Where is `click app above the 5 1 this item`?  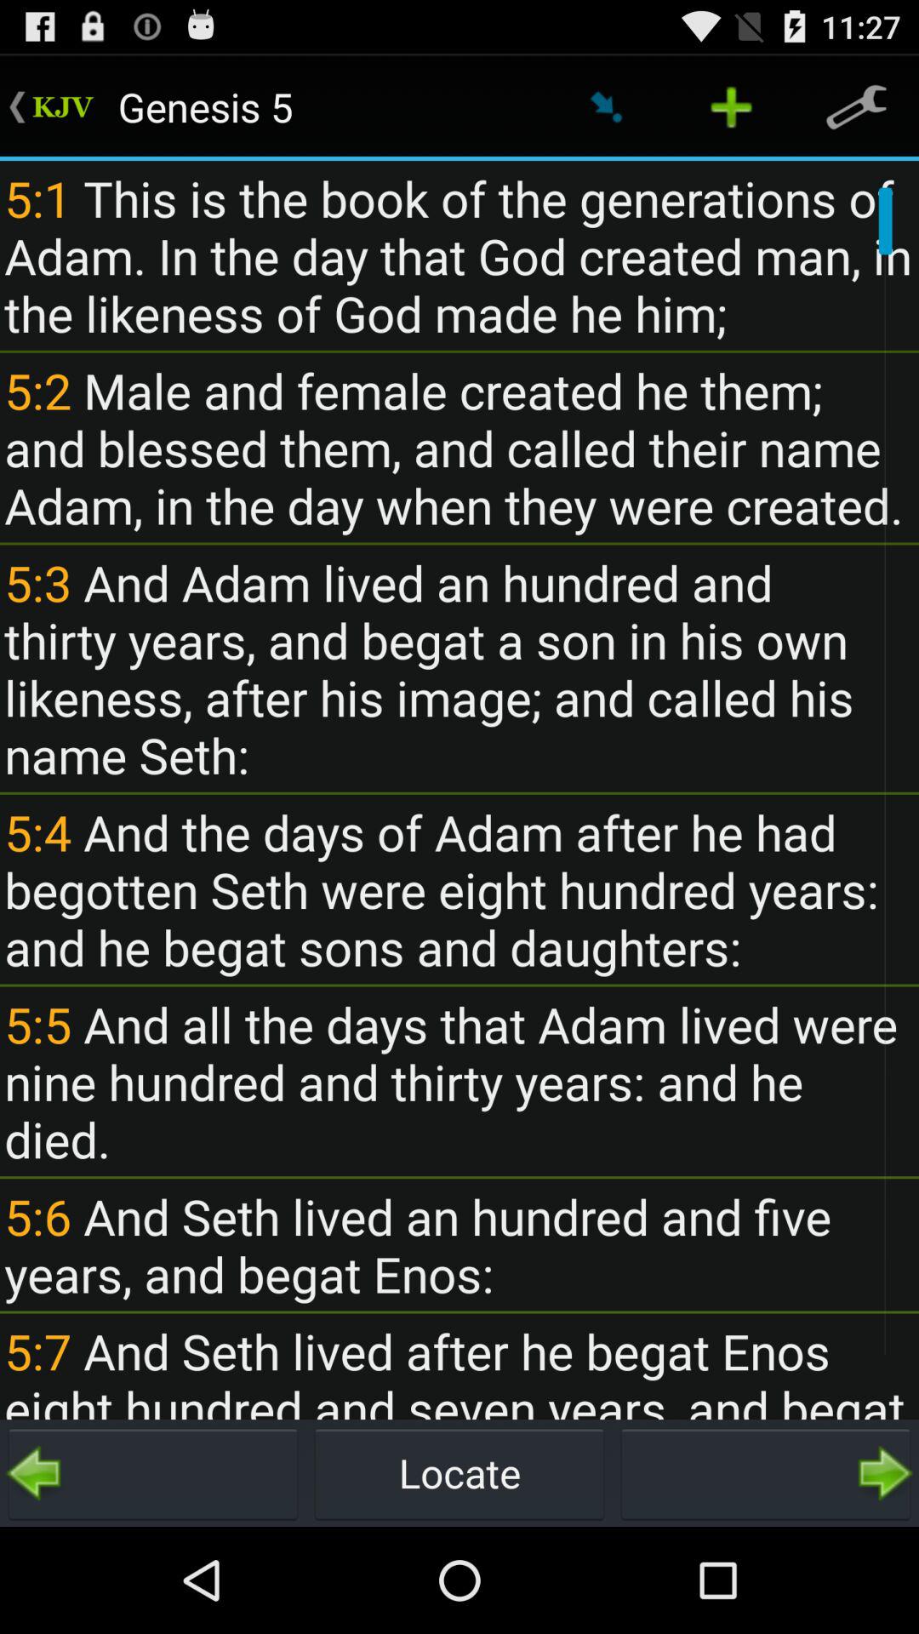
click app above the 5 1 this item is located at coordinates (731, 107).